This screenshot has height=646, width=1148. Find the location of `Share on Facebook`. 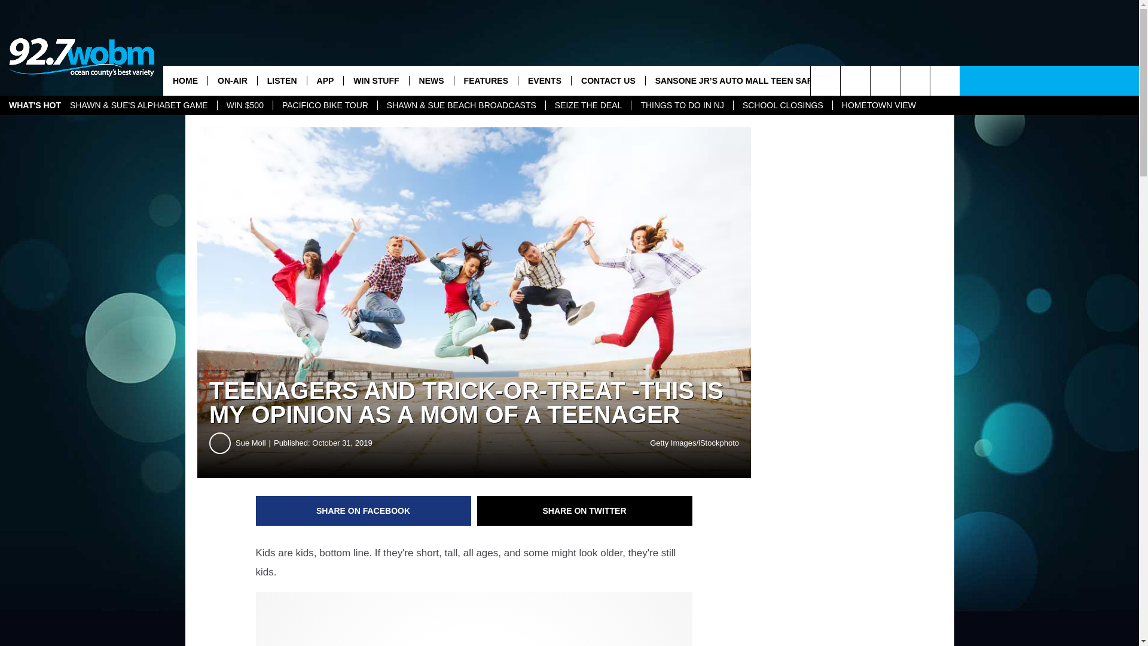

Share on Facebook is located at coordinates (364, 511).